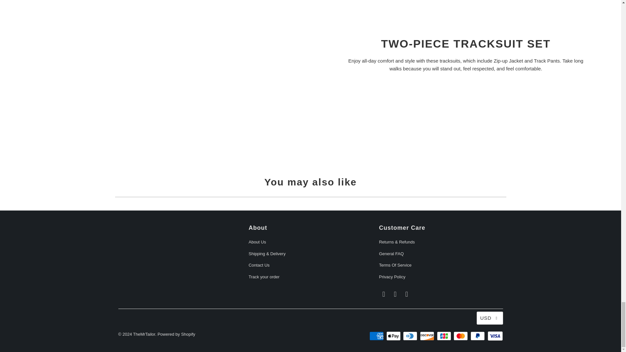 The image size is (626, 352). Describe the element at coordinates (495, 336) in the screenshot. I see `Visa` at that location.